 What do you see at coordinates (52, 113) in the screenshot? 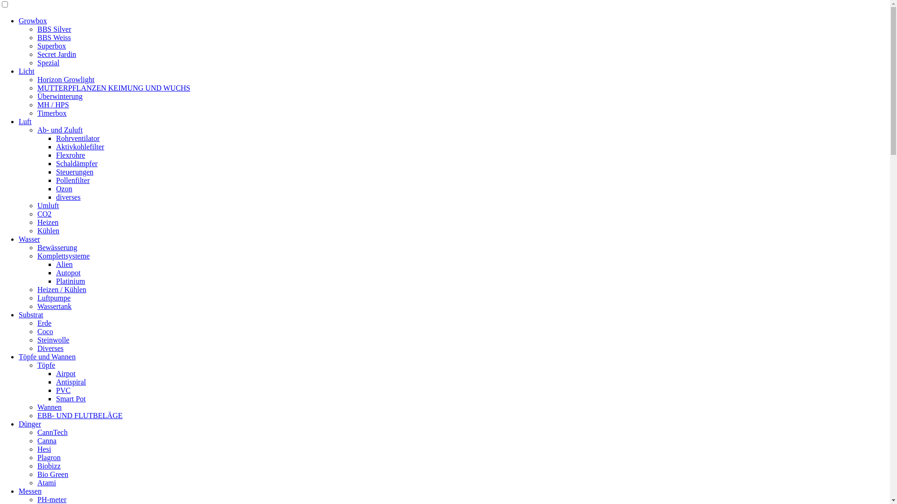
I see `Timerbox` at bounding box center [52, 113].